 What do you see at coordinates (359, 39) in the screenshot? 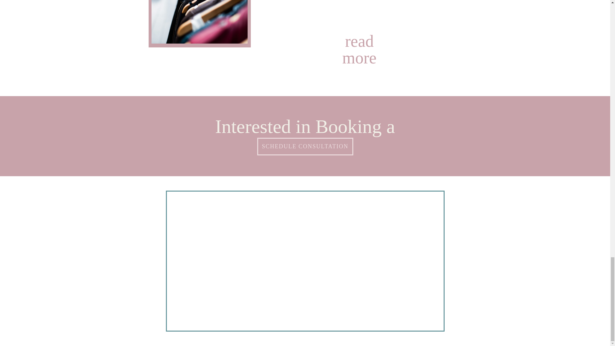
I see `How to Decide What to Wear to Your Photo Session` at bounding box center [359, 39].